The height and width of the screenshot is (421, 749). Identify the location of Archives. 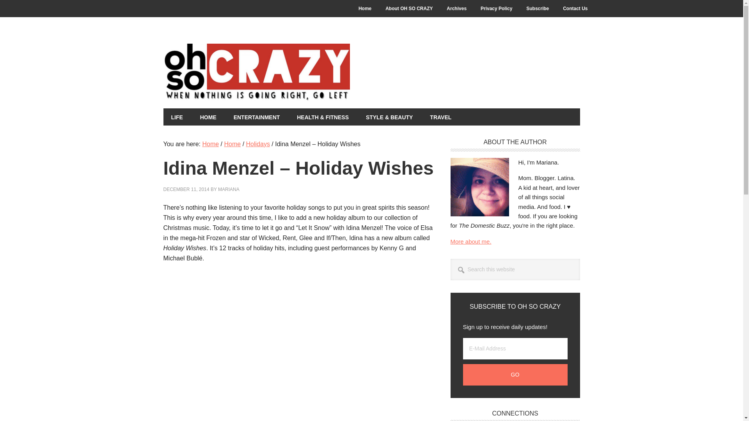
(456, 9).